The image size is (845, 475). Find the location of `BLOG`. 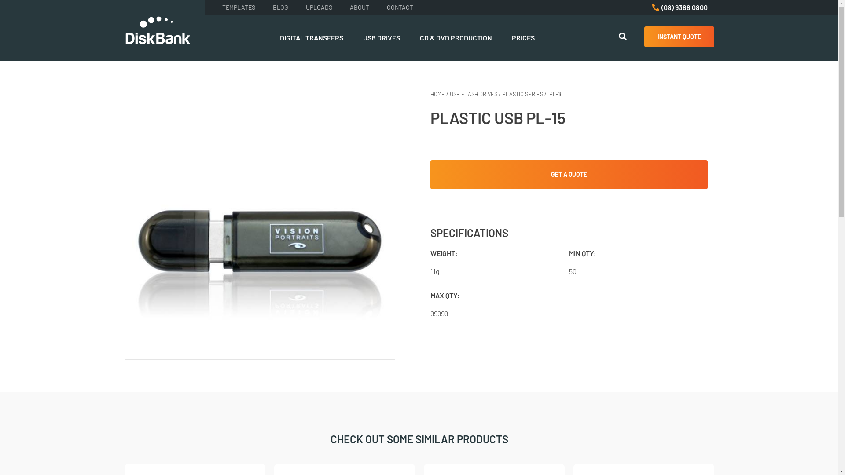

BLOG is located at coordinates (281, 9).